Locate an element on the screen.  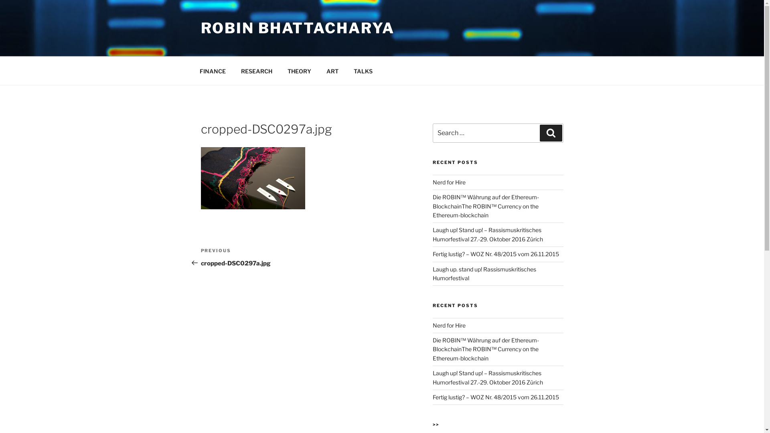
THEORY is located at coordinates (300, 71).